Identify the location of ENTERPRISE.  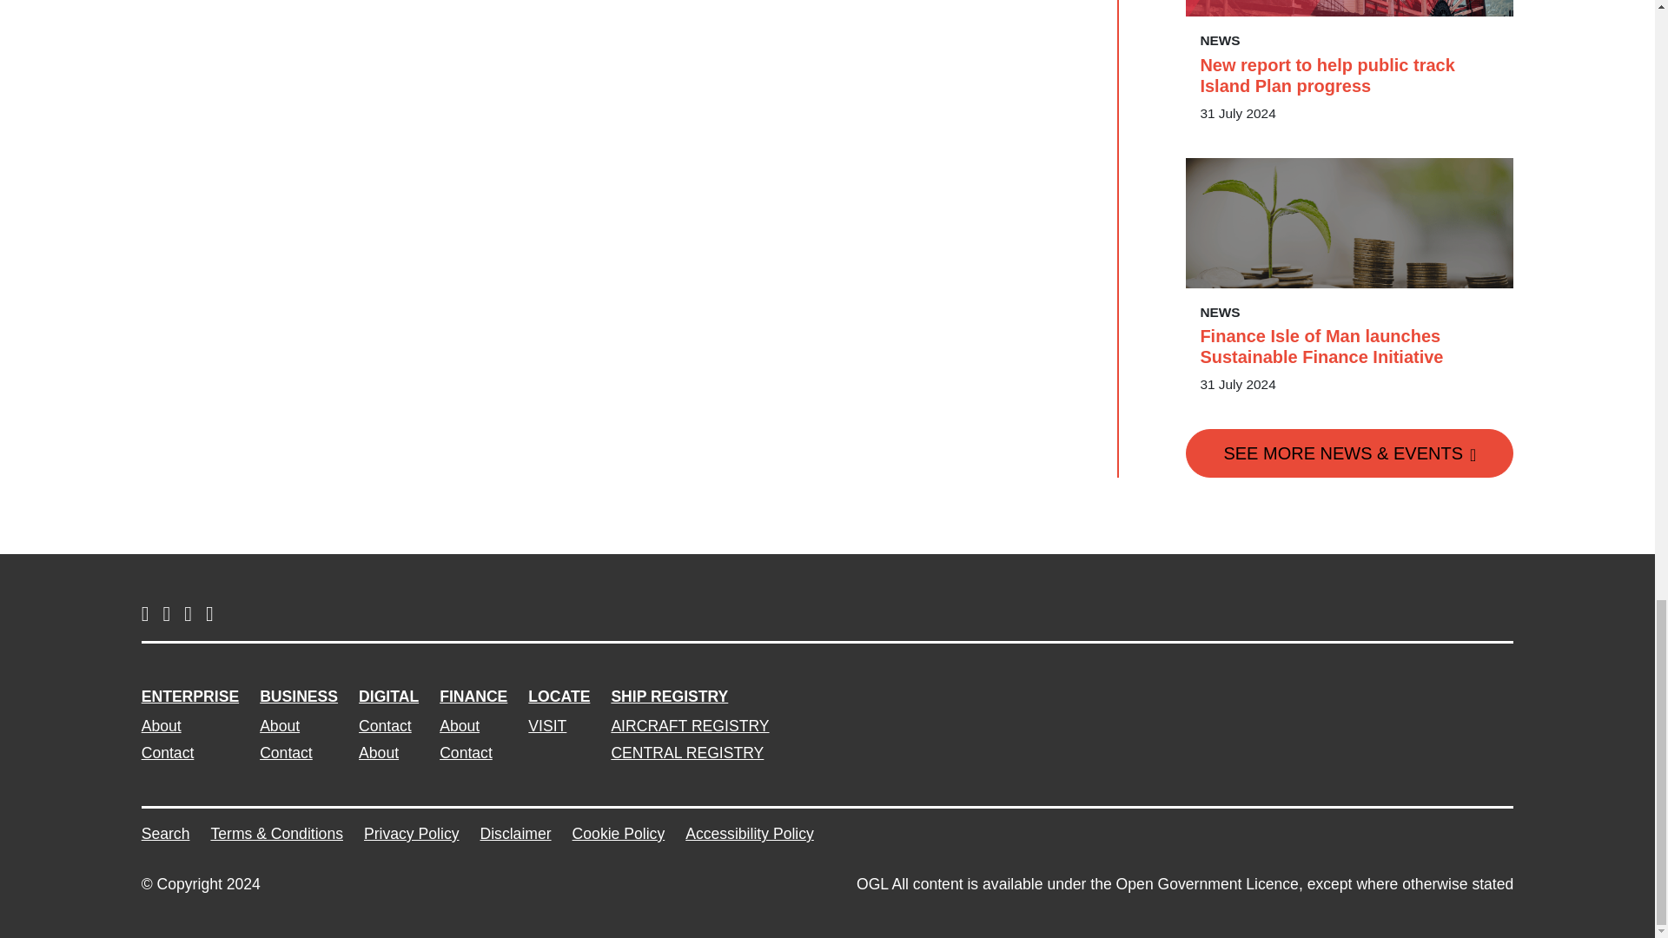
(189, 697).